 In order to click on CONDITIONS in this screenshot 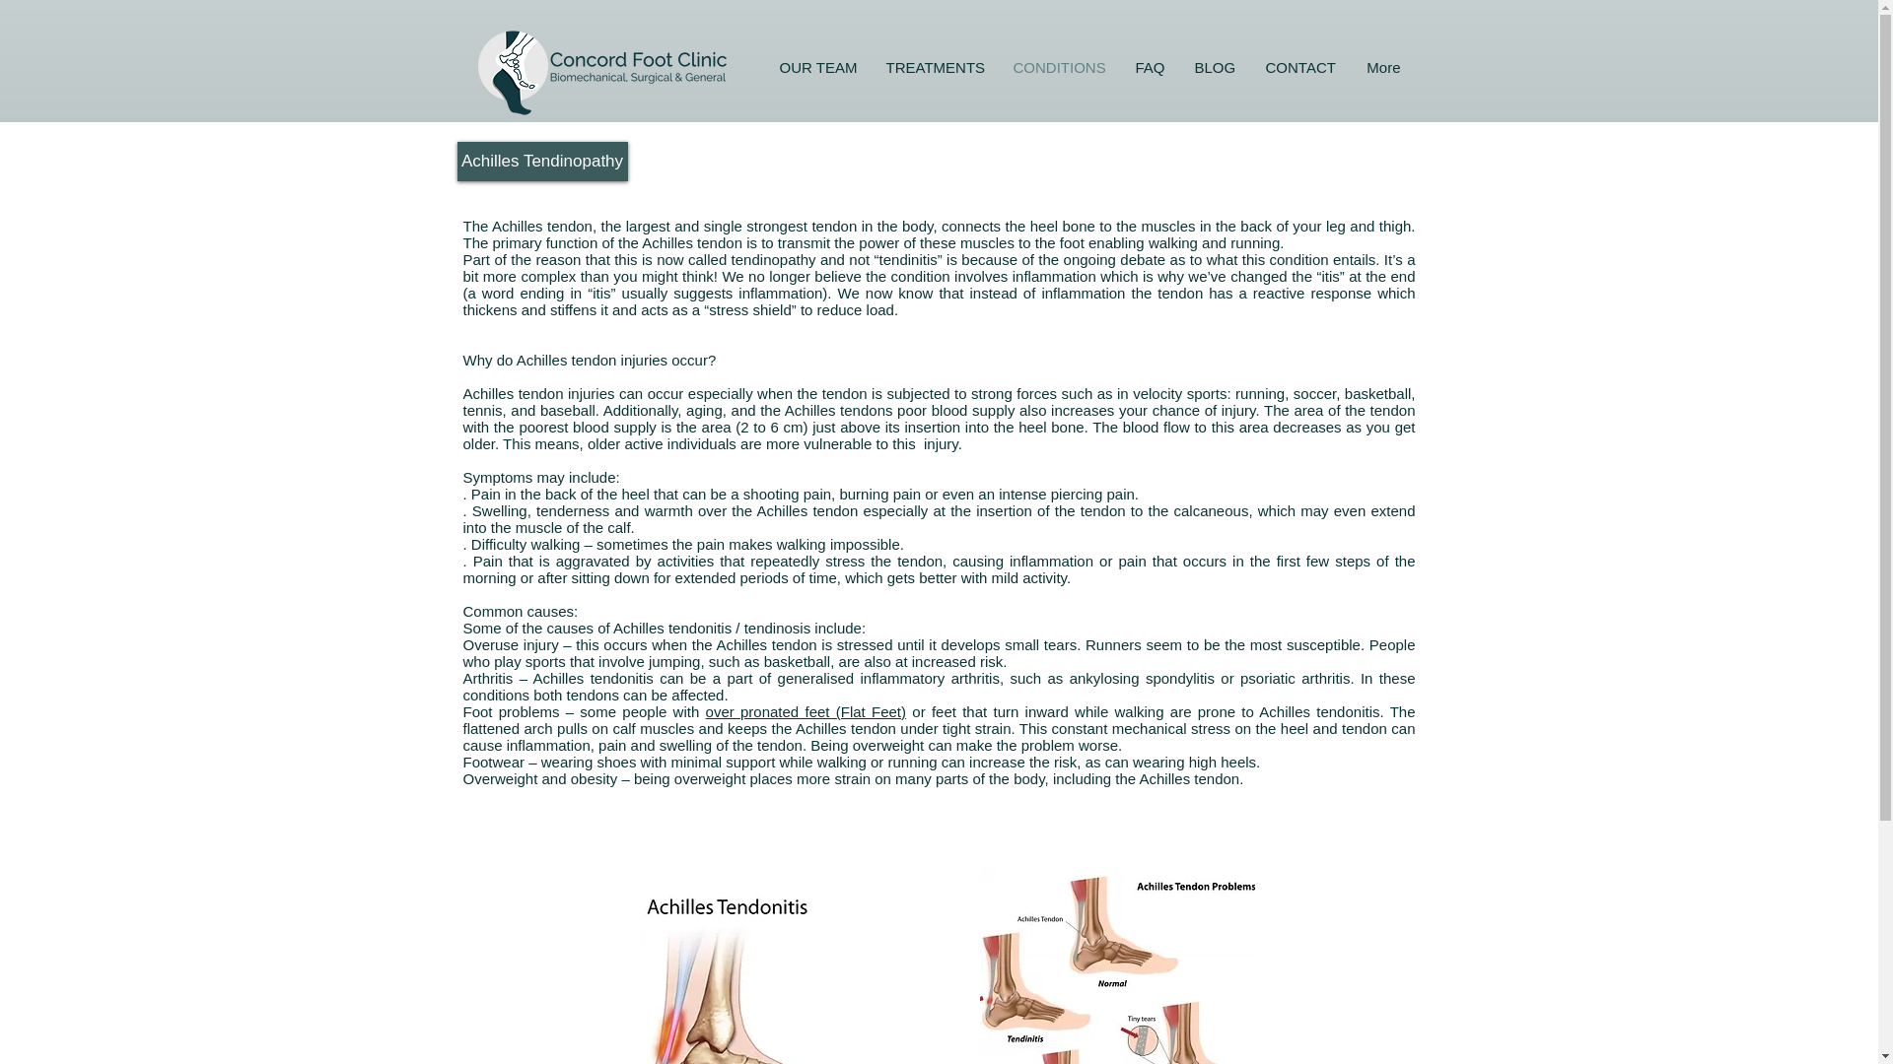, I will do `click(1059, 68)`.